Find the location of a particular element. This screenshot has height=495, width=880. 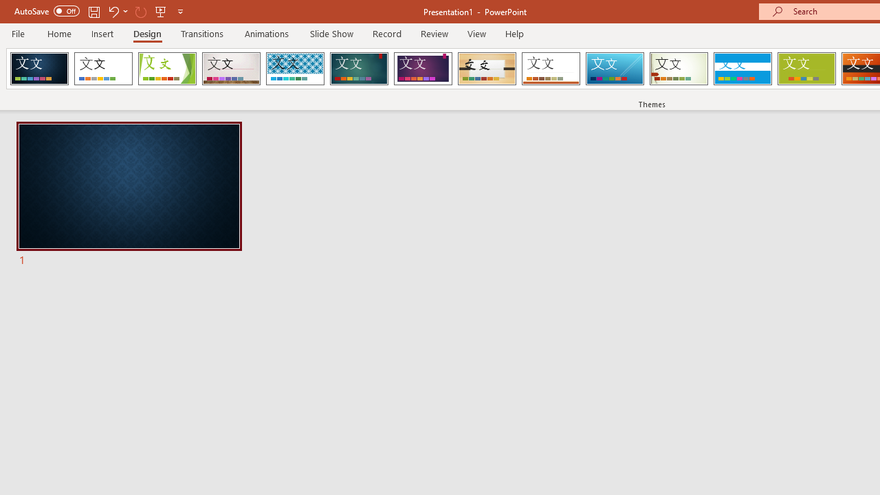

Office Theme is located at coordinates (103, 69).